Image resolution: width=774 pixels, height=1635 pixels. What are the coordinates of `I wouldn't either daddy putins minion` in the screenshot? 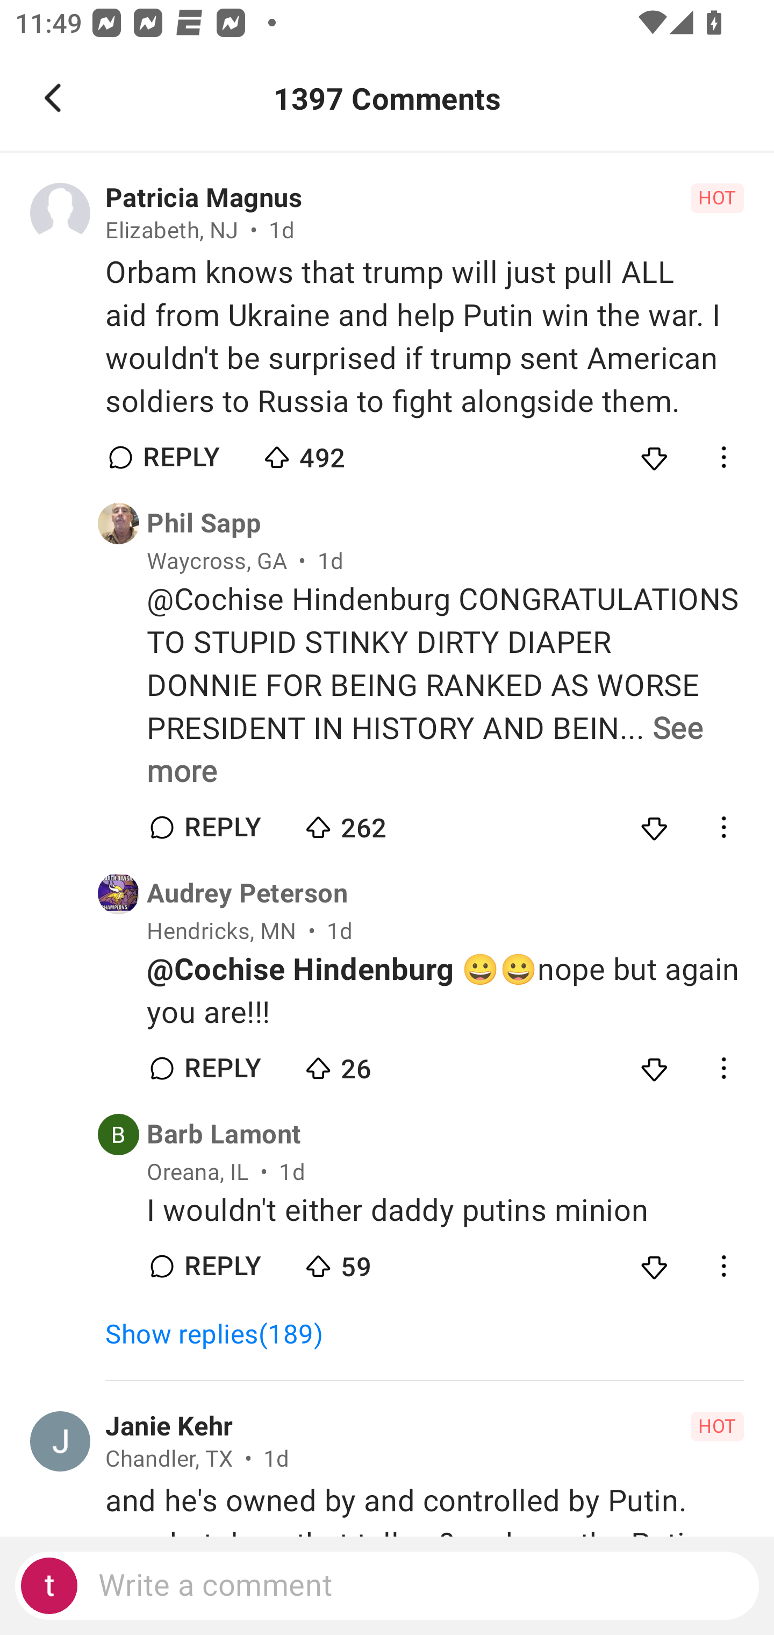 It's located at (445, 1211).